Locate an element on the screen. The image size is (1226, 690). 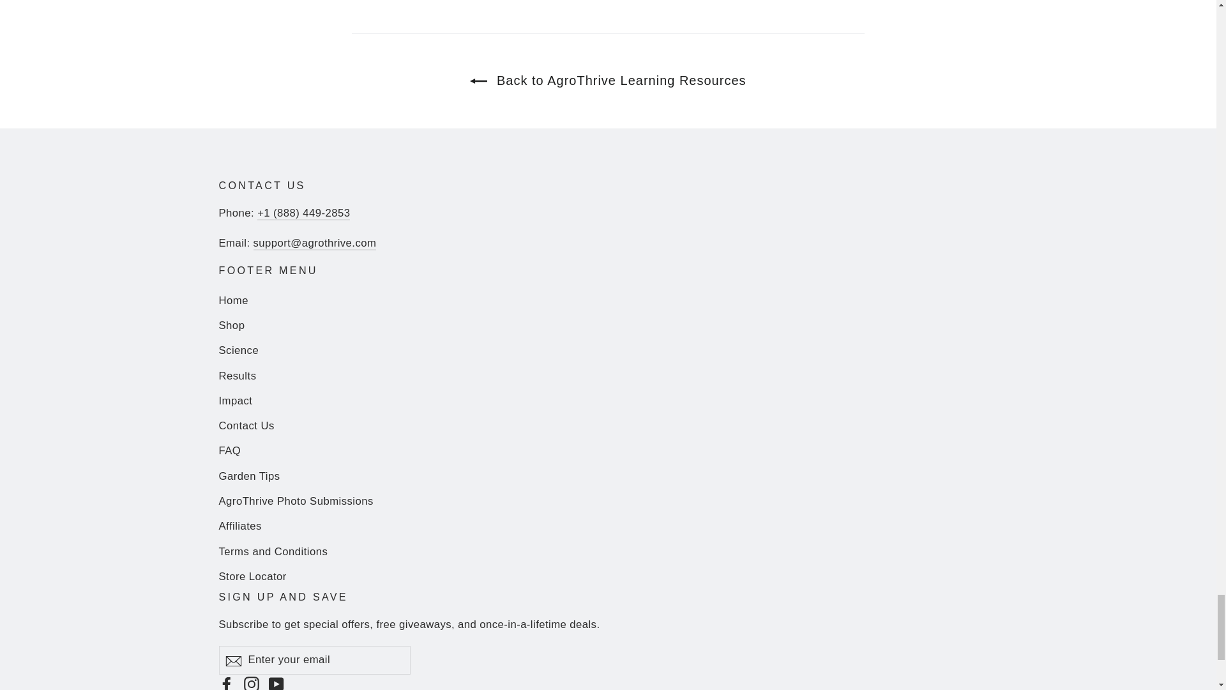
AgroThrive on Facebook is located at coordinates (226, 682).